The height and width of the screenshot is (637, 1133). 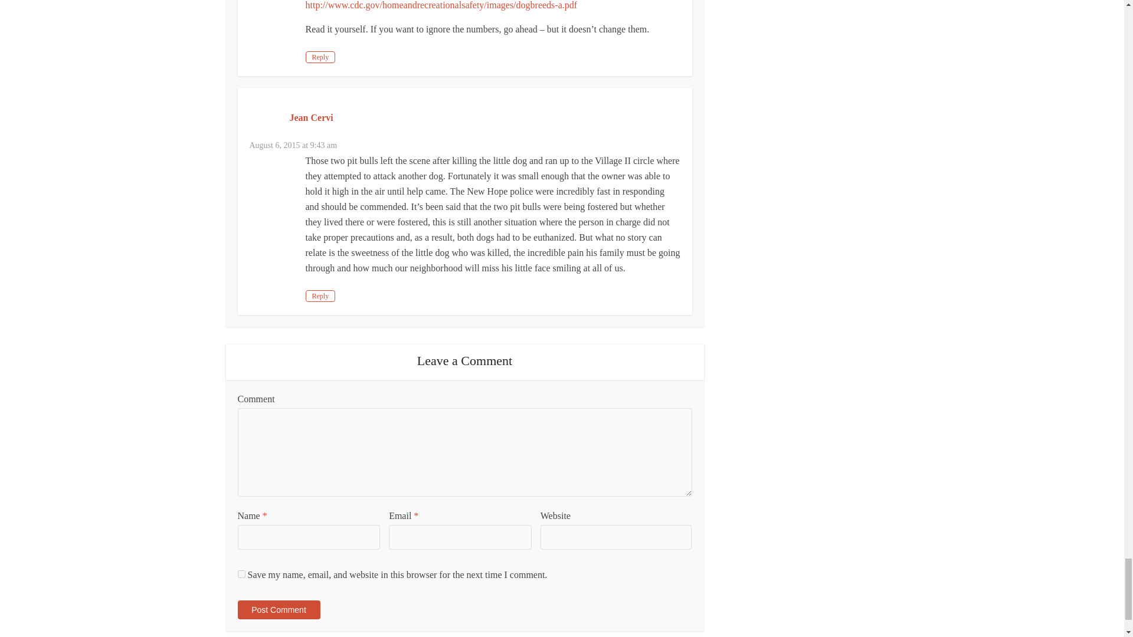 I want to click on yes, so click(x=241, y=573).